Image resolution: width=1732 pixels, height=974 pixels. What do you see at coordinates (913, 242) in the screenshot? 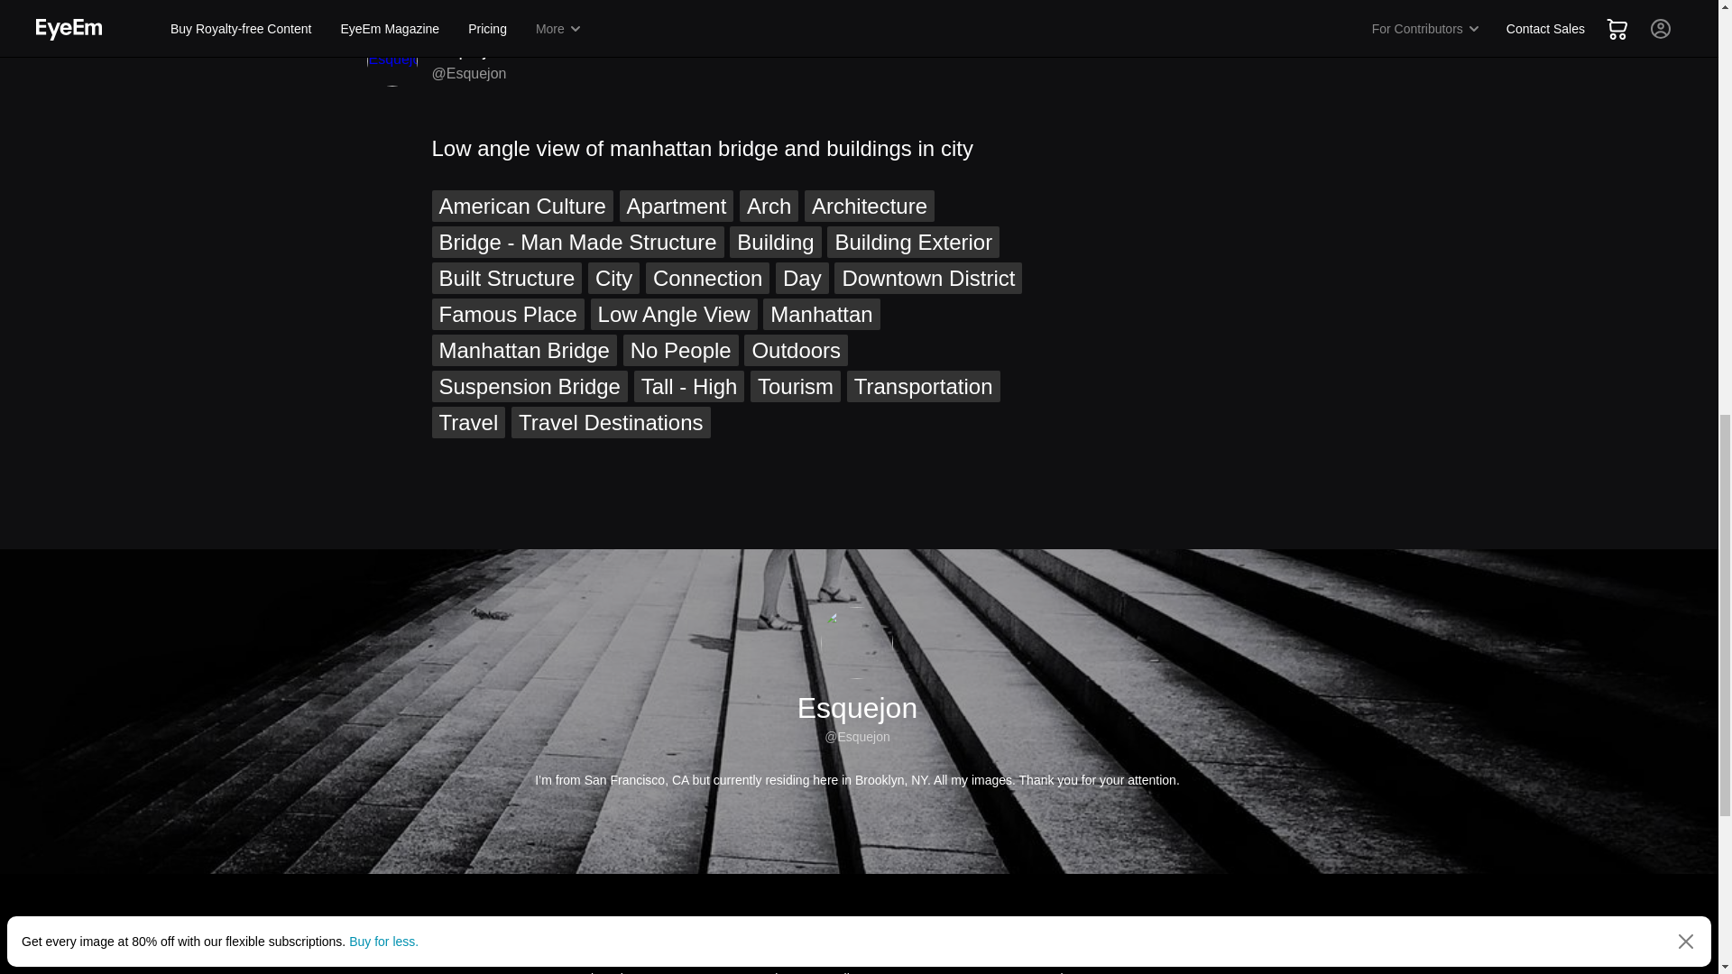
I see `Building Exterior` at bounding box center [913, 242].